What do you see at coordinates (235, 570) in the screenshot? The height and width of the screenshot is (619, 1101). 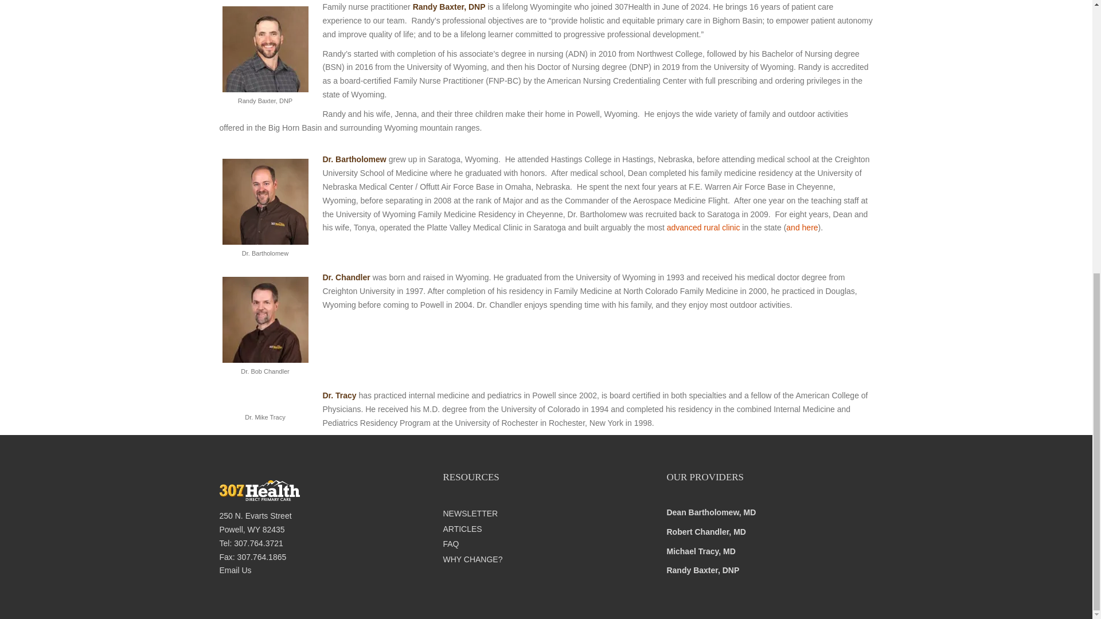 I see `Email Us` at bounding box center [235, 570].